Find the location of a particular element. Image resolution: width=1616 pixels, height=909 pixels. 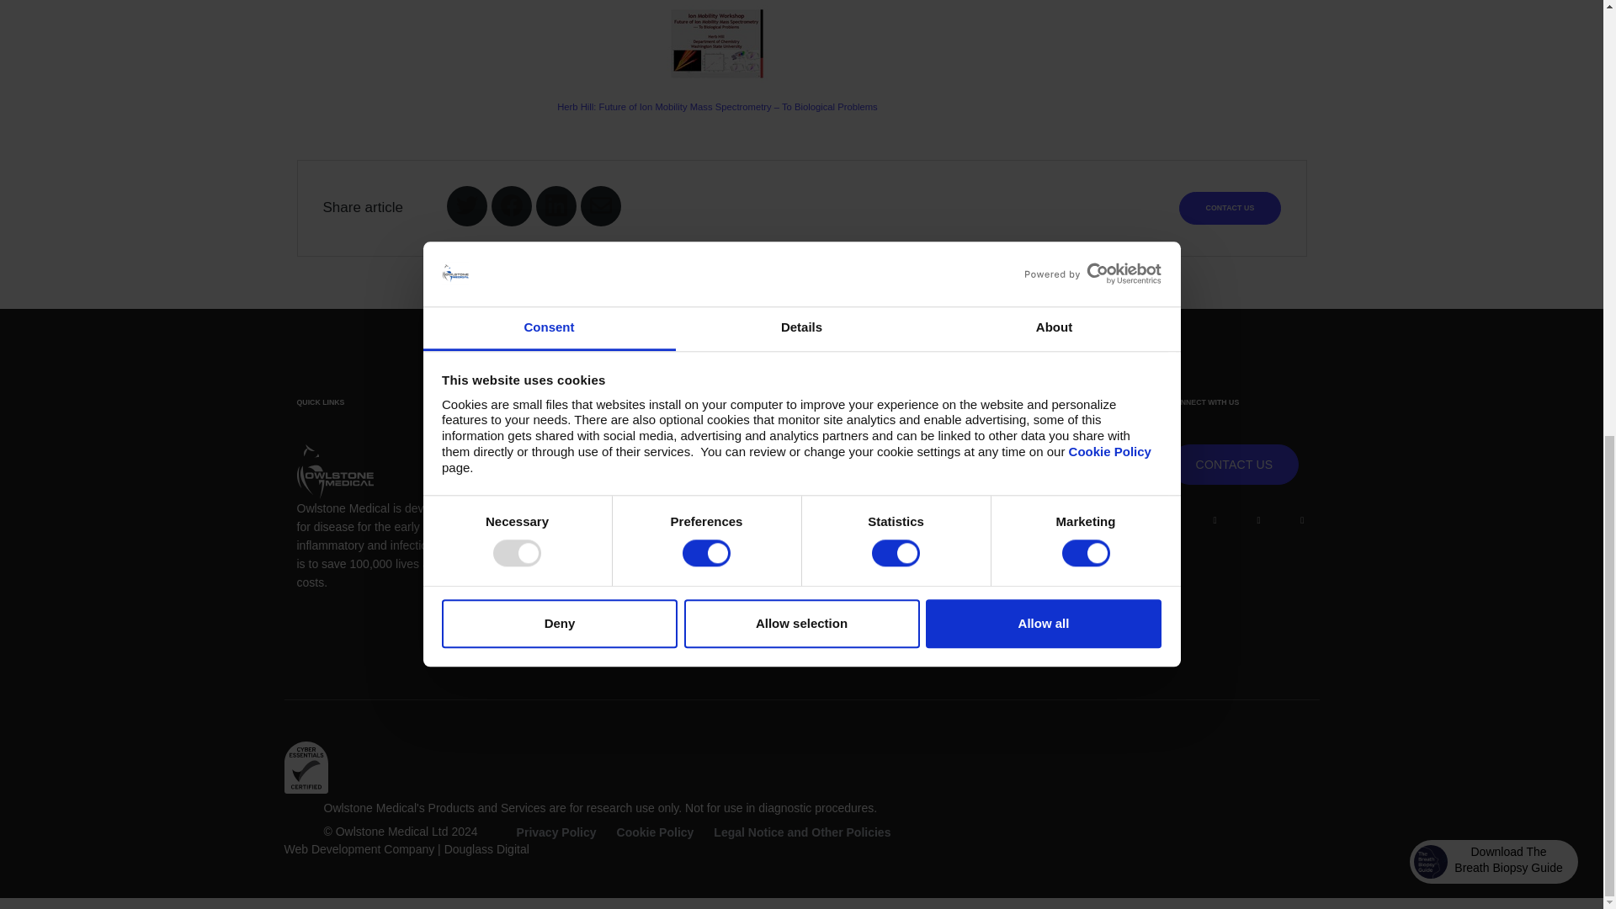

Share on Facebook is located at coordinates (512, 205).